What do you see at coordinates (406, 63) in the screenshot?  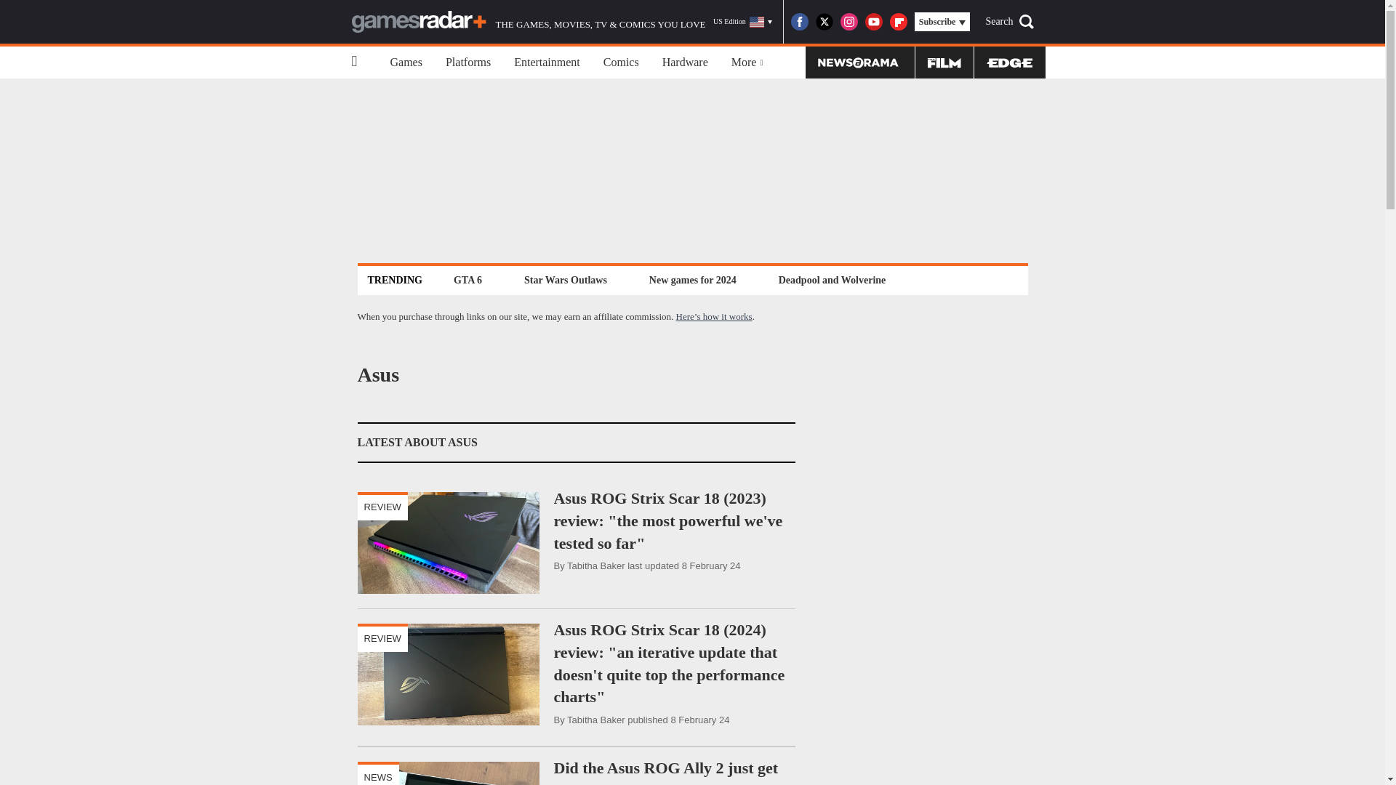 I see `Games` at bounding box center [406, 63].